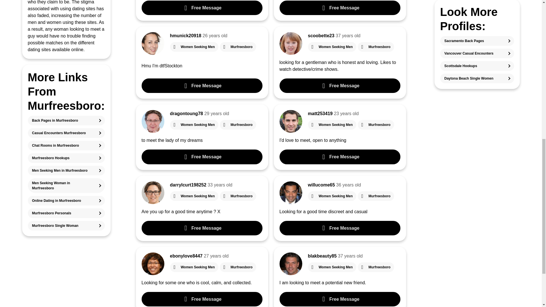 Image resolution: width=546 pixels, height=307 pixels. What do you see at coordinates (202, 8) in the screenshot?
I see `Free Message` at bounding box center [202, 8].